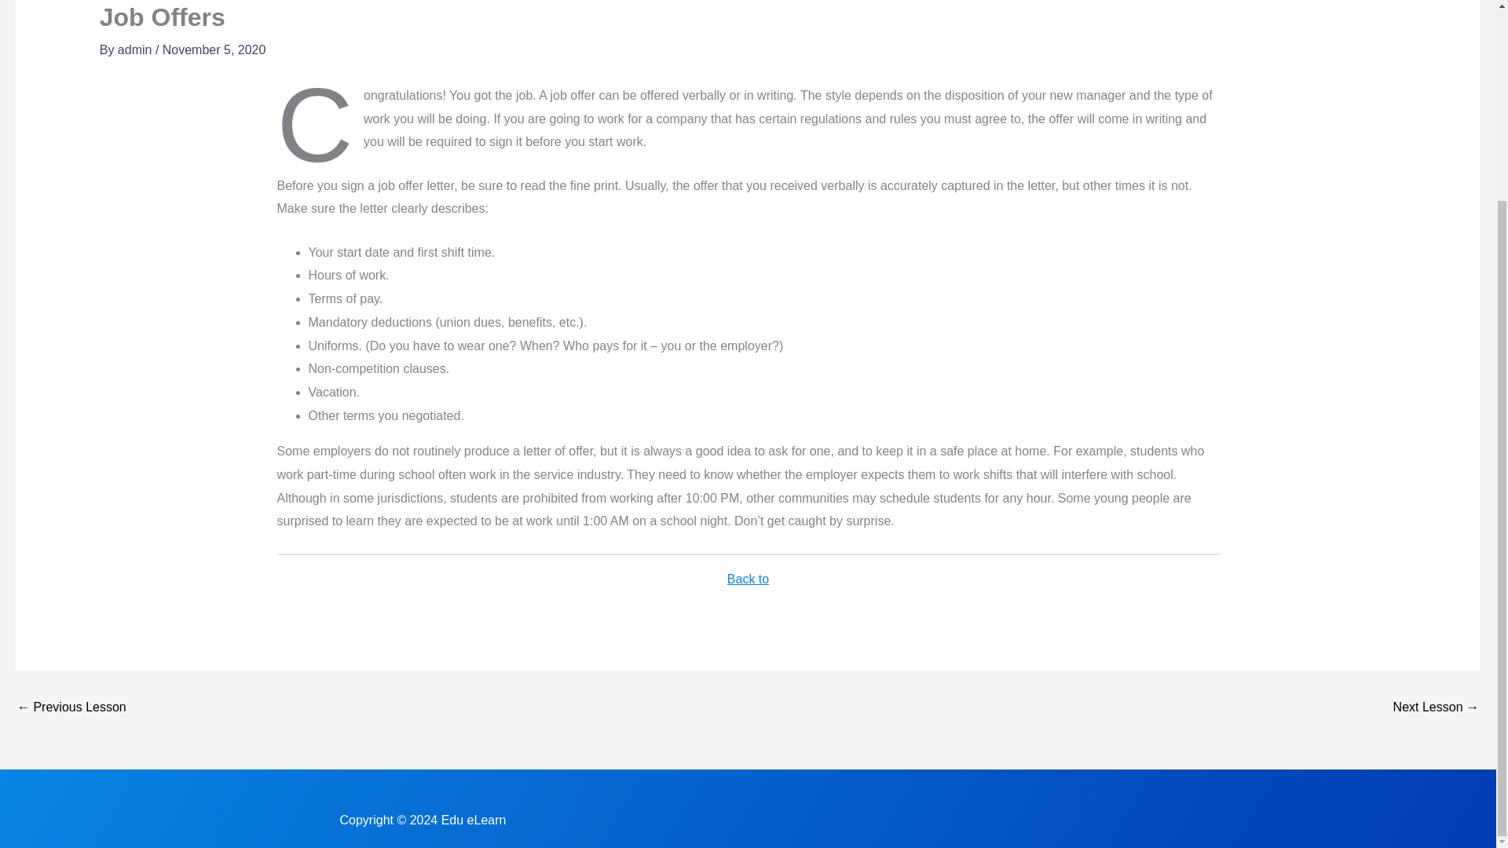  What do you see at coordinates (136, 50) in the screenshot?
I see `View all posts by admin` at bounding box center [136, 50].